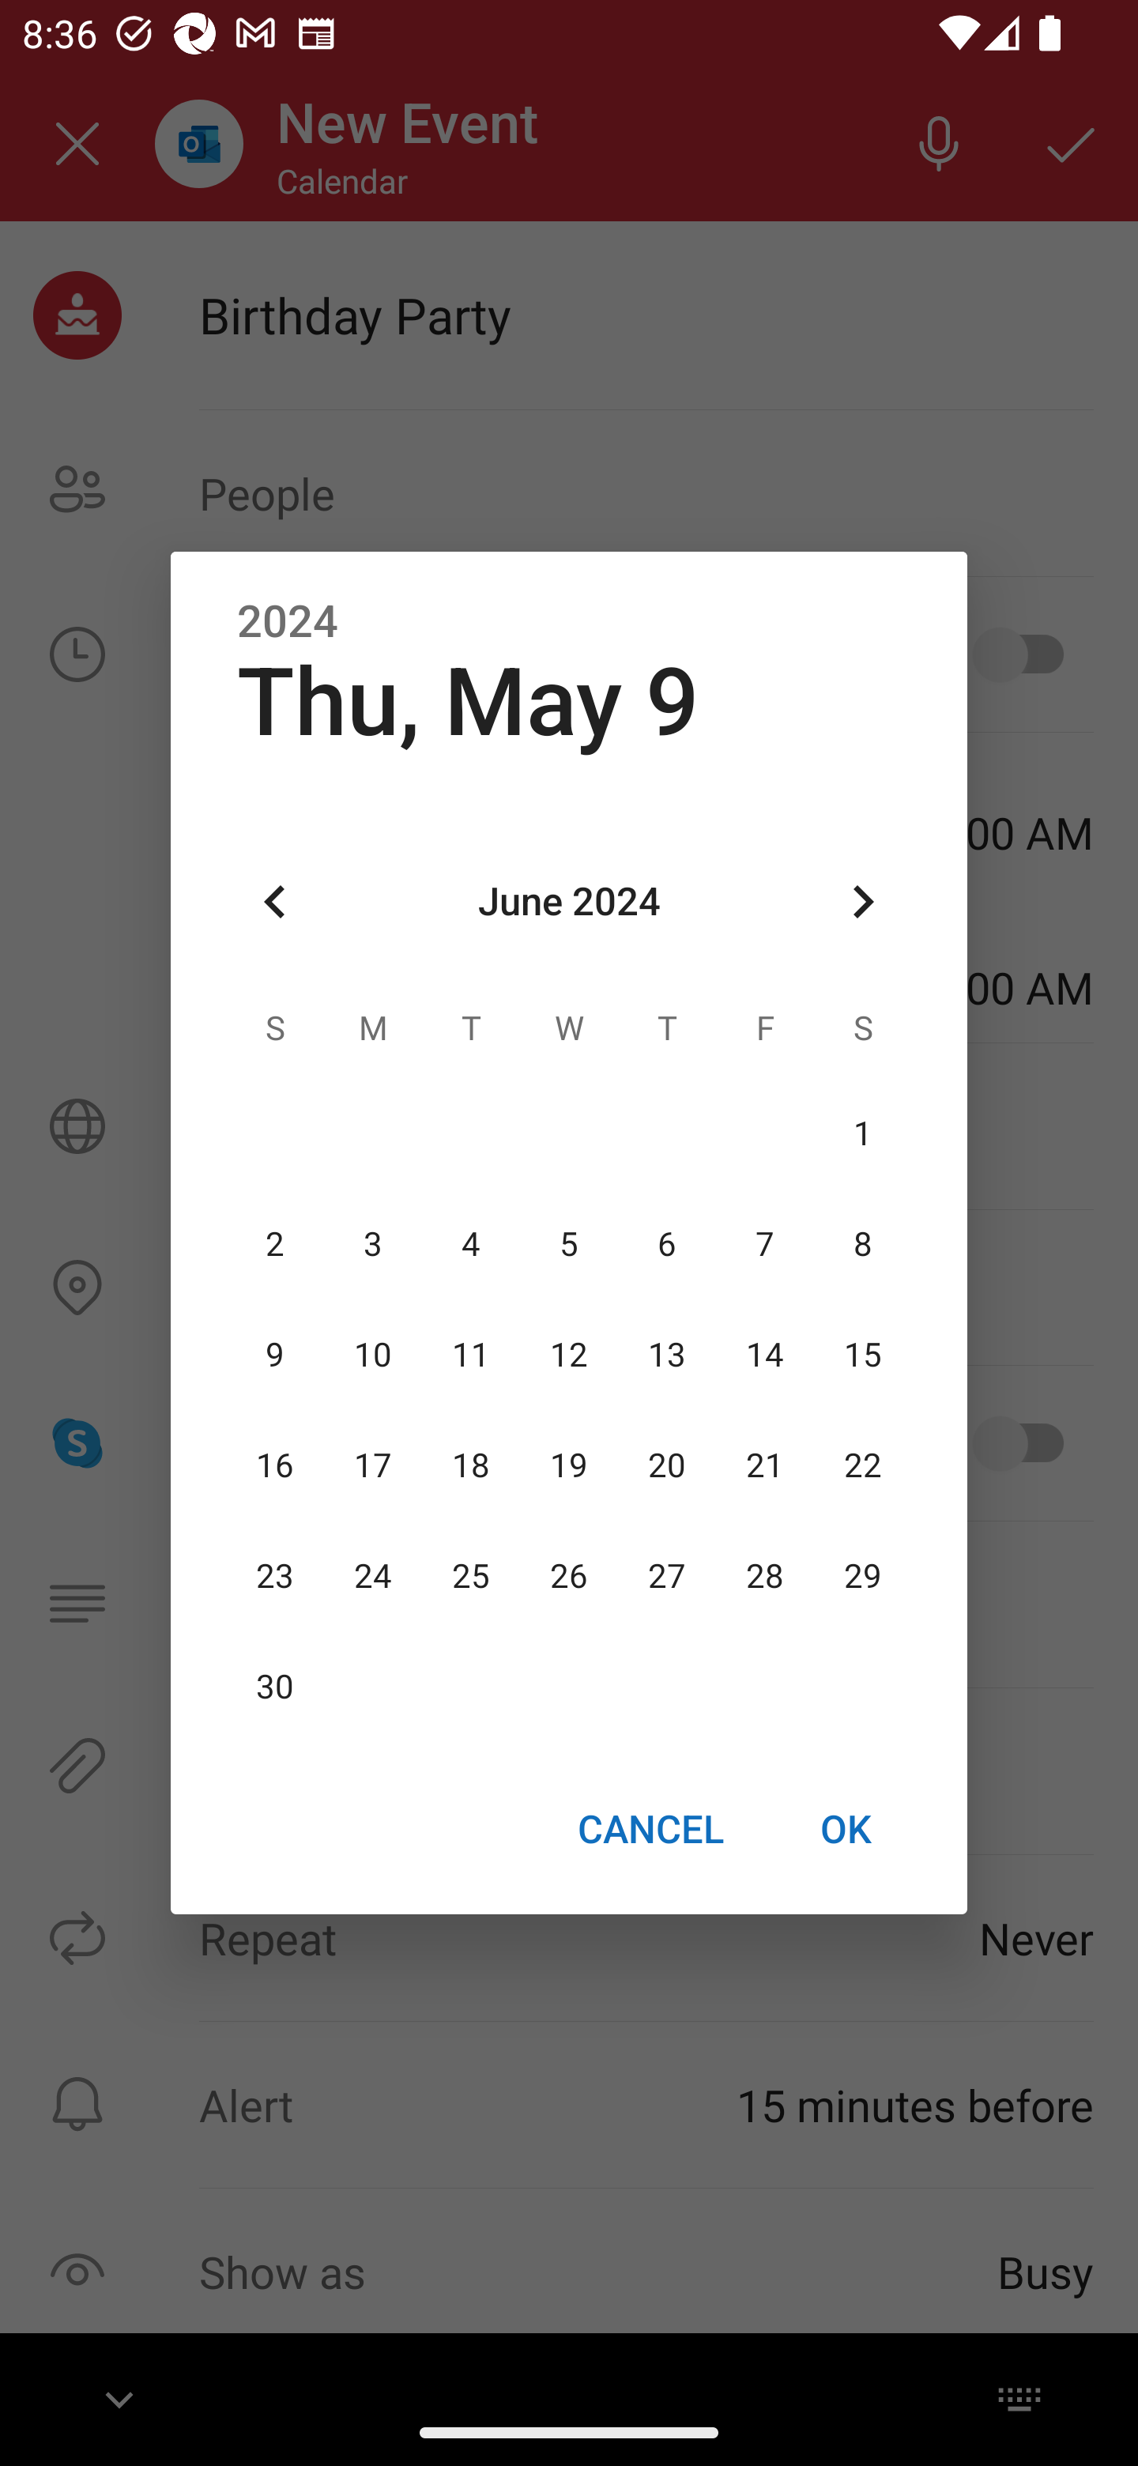 This screenshot has height=2466, width=1138. Describe the element at coordinates (666, 1465) in the screenshot. I see `20 20 June 2024` at that location.